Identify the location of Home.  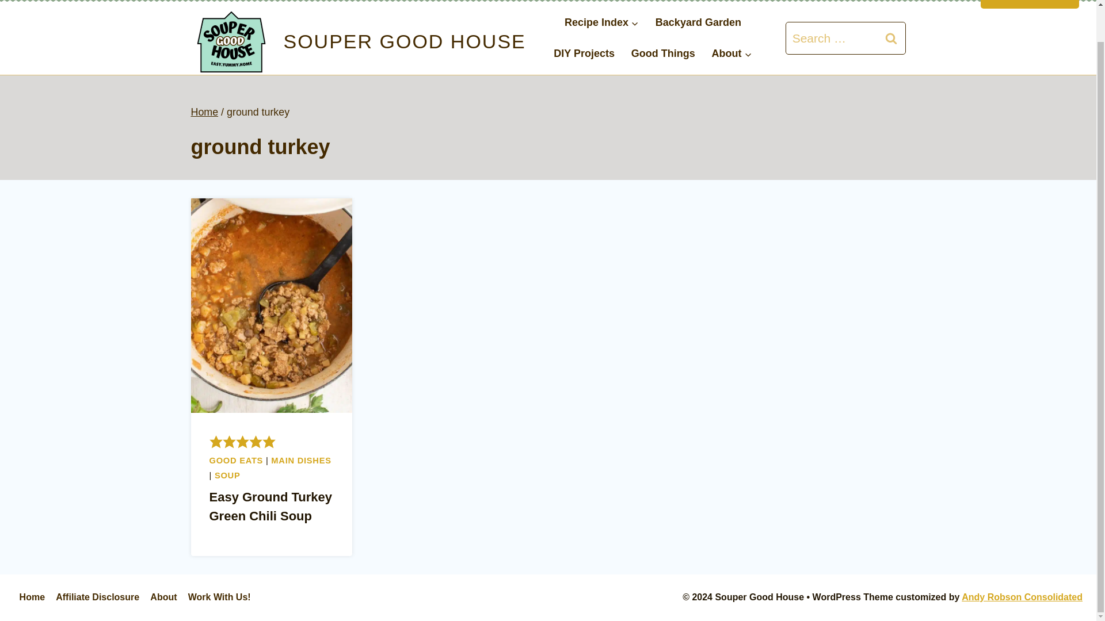
(32, 597).